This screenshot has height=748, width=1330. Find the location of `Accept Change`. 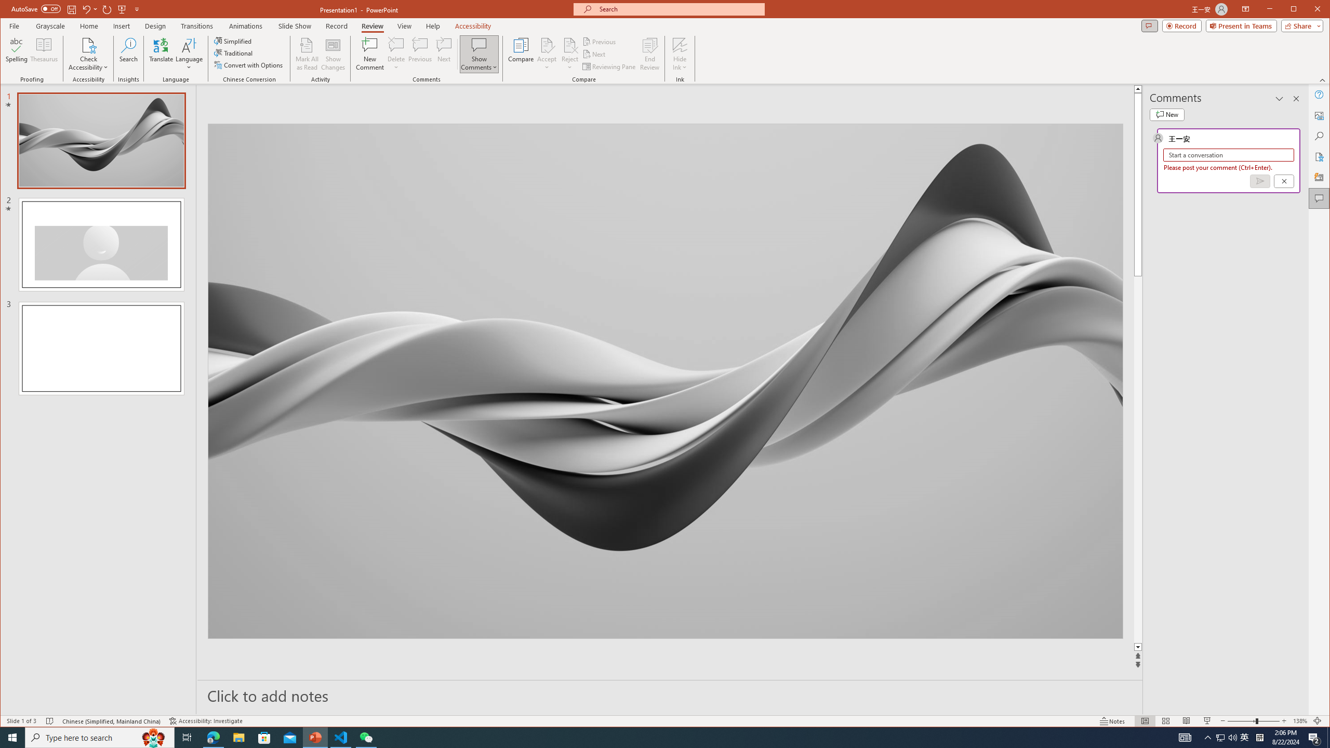

Accept Change is located at coordinates (547, 45).